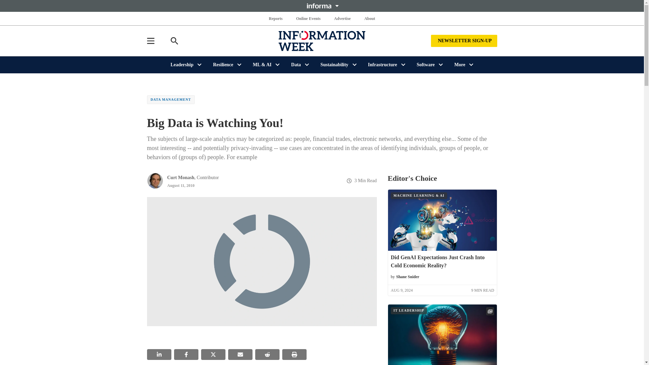  Describe the element at coordinates (464, 41) in the screenshot. I see `NEWSLETTER SIGN-UP` at that location.